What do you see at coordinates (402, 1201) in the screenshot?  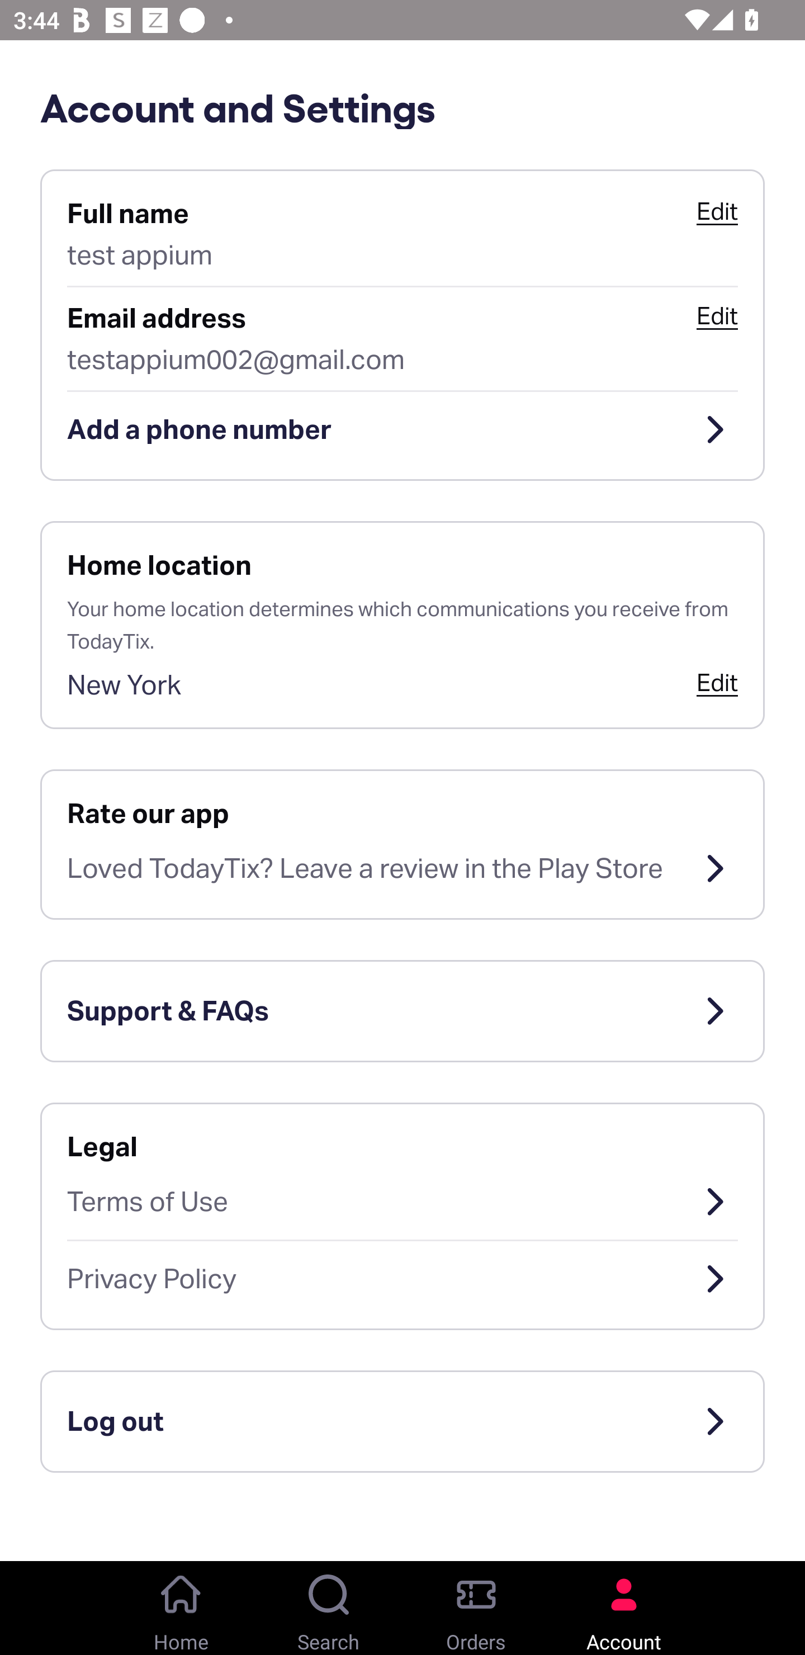 I see `Terms of Use` at bounding box center [402, 1201].